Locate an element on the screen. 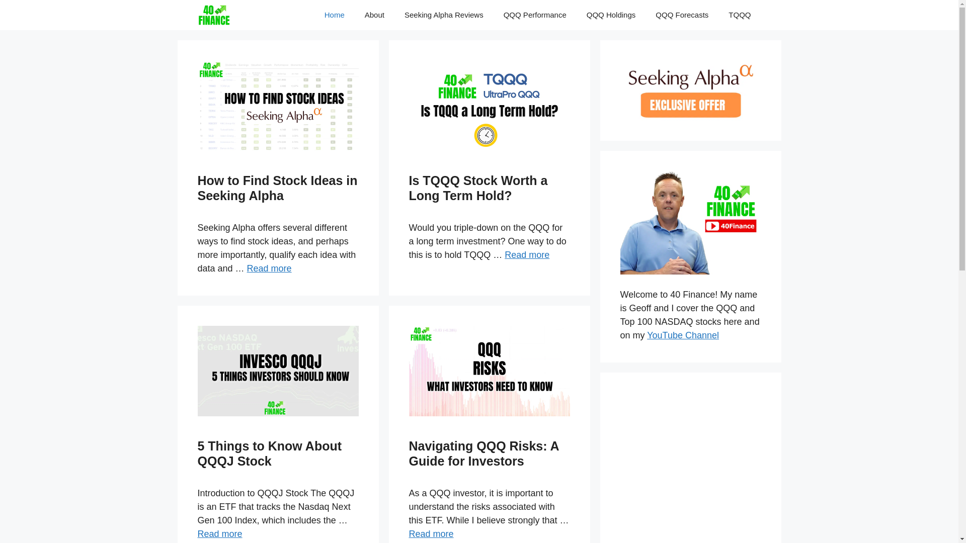 The image size is (966, 543). QQQ Holdings is located at coordinates (611, 15).